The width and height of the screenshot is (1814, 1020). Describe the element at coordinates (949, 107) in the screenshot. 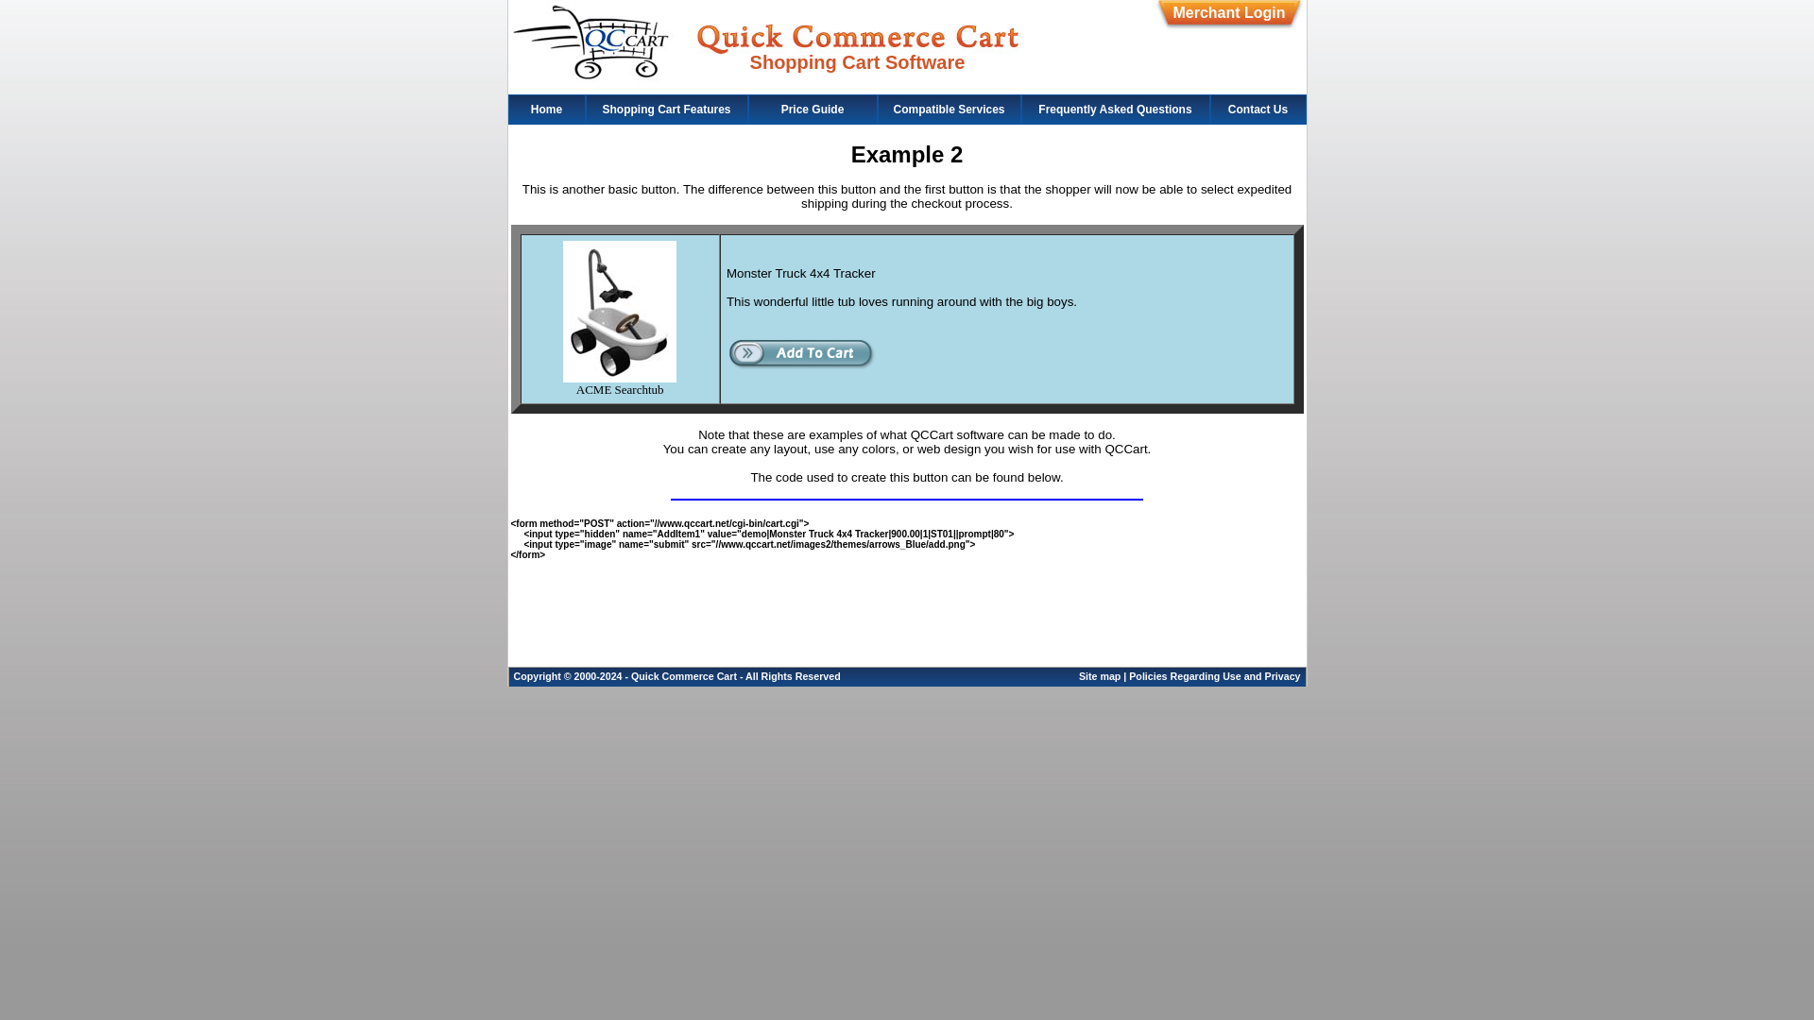

I see `Compatible Services` at that location.